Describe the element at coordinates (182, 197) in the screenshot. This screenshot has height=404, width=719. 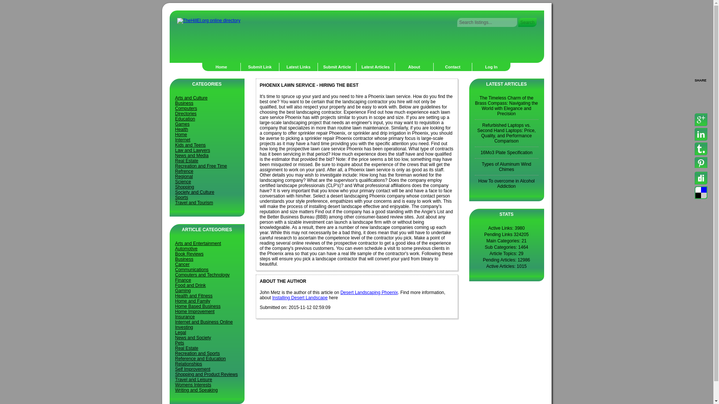
I see `Sports` at that location.